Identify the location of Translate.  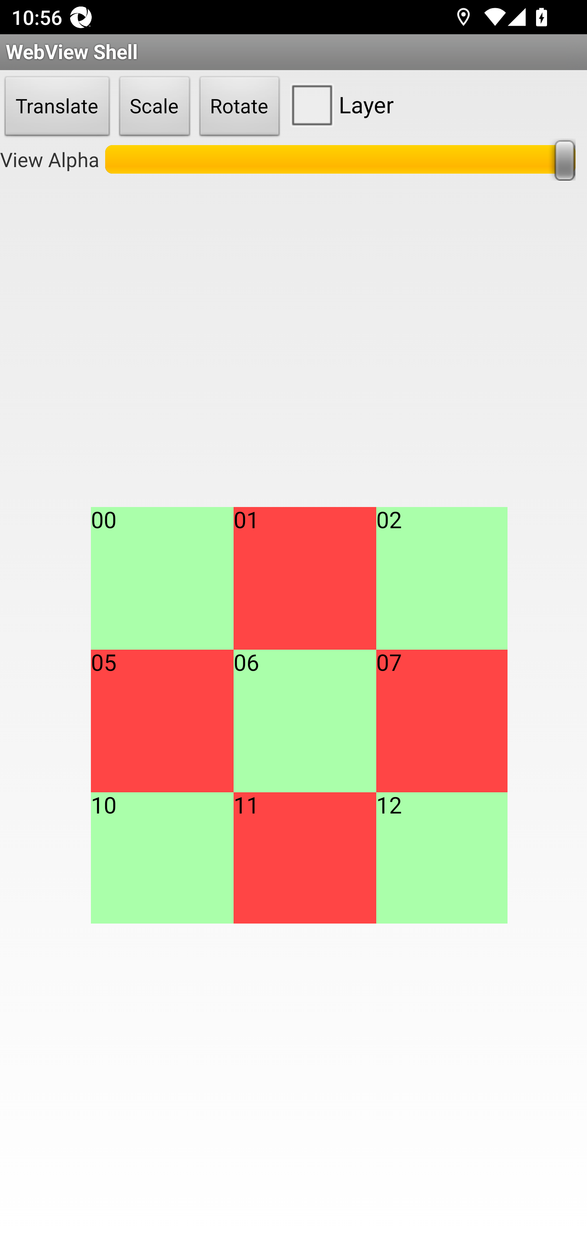
(57, 107).